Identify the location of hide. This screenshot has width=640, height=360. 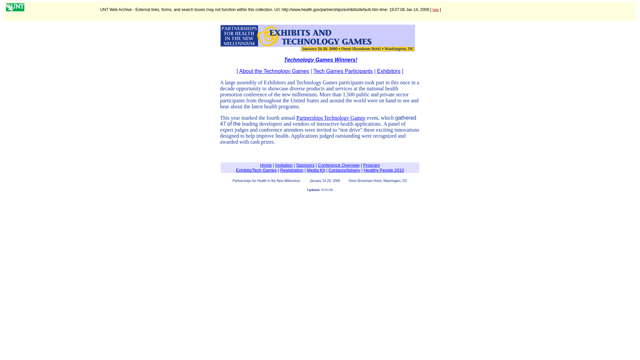
(435, 9).